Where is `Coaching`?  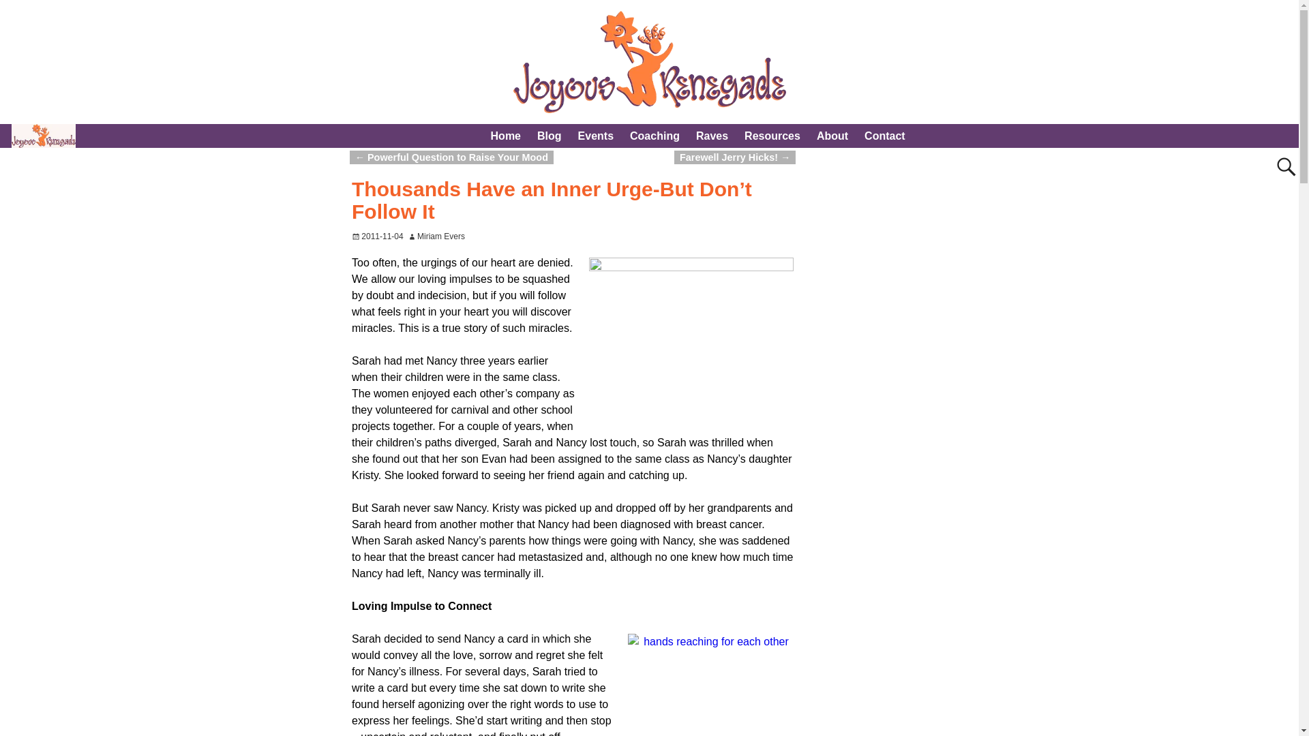 Coaching is located at coordinates (654, 136).